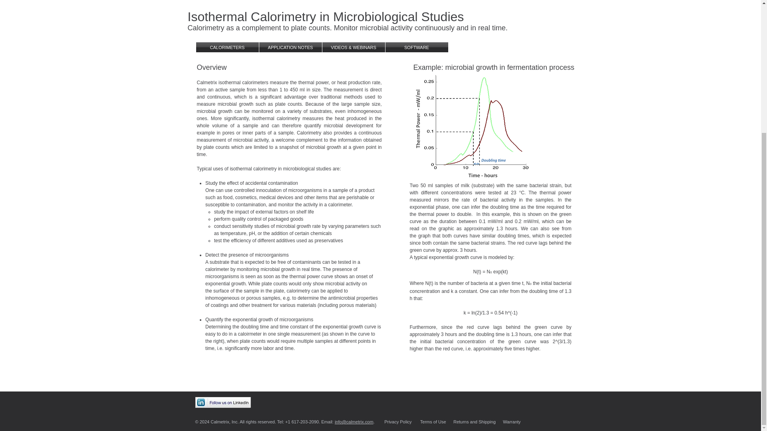 The image size is (767, 431). I want to click on Privacy Policy, so click(397, 421).